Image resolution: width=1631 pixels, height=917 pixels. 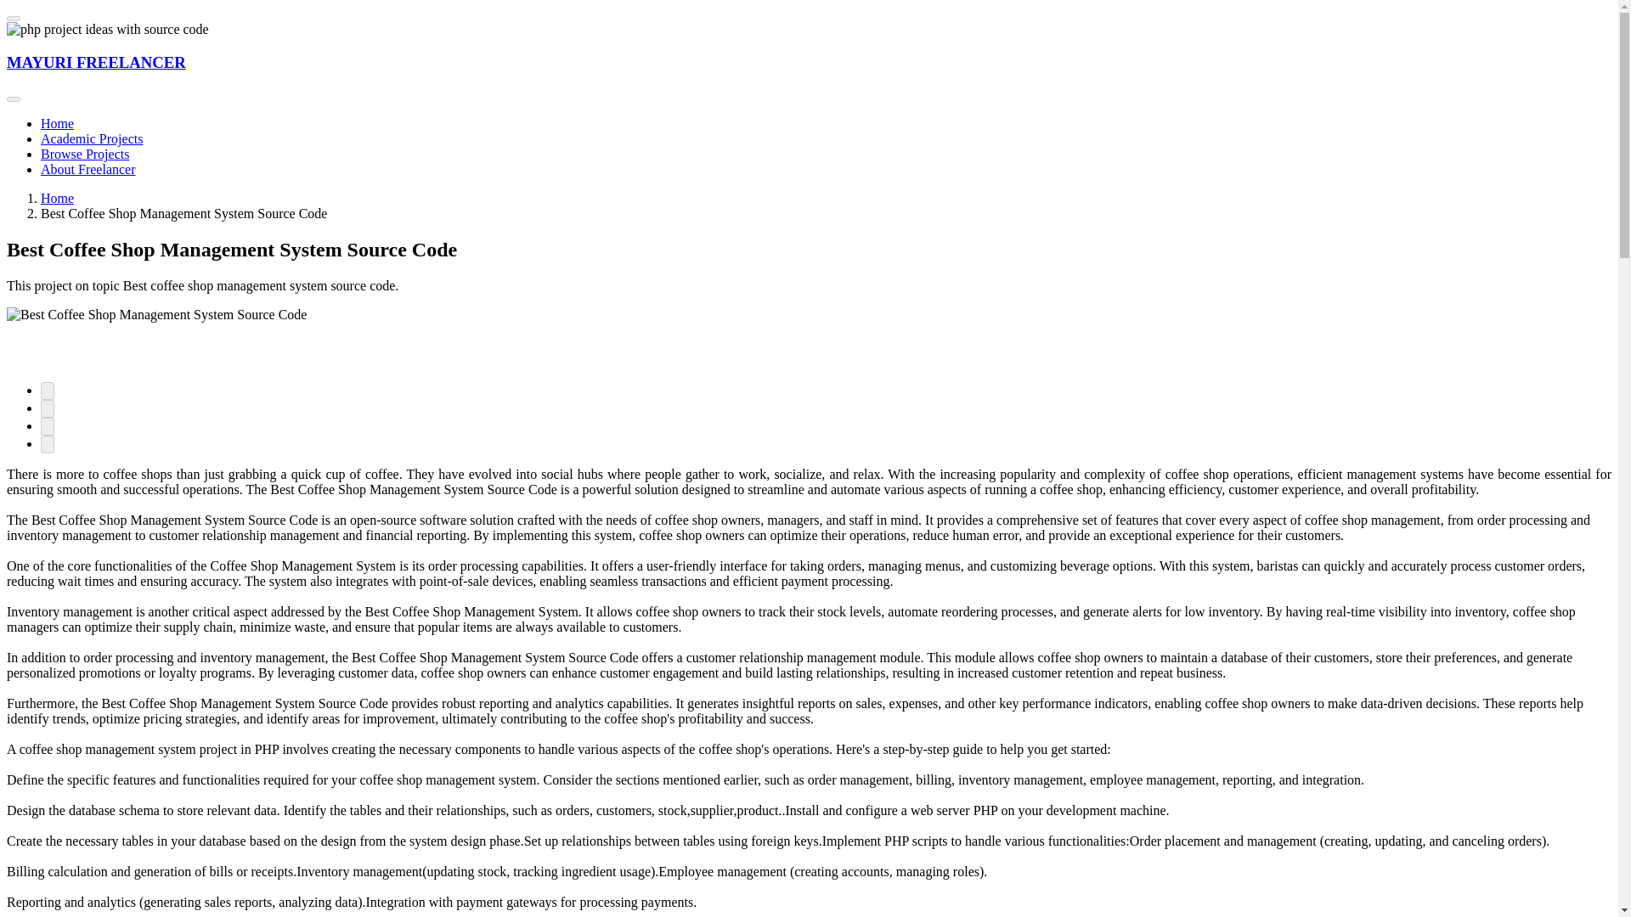 I want to click on MAYURI FREELANCER, so click(x=95, y=62).